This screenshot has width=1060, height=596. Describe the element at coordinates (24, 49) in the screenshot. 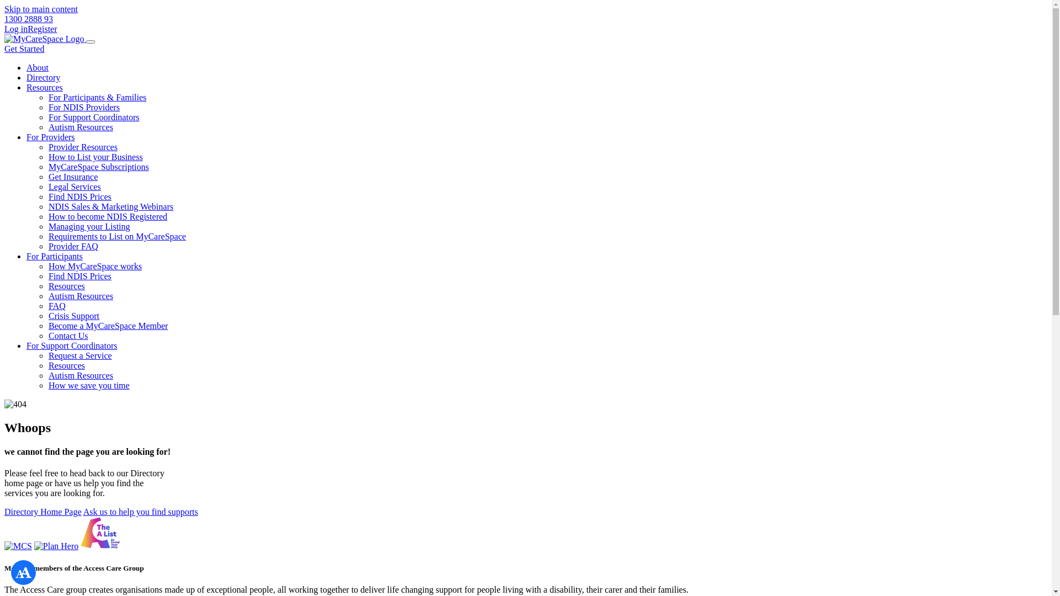

I see `Get Started` at that location.